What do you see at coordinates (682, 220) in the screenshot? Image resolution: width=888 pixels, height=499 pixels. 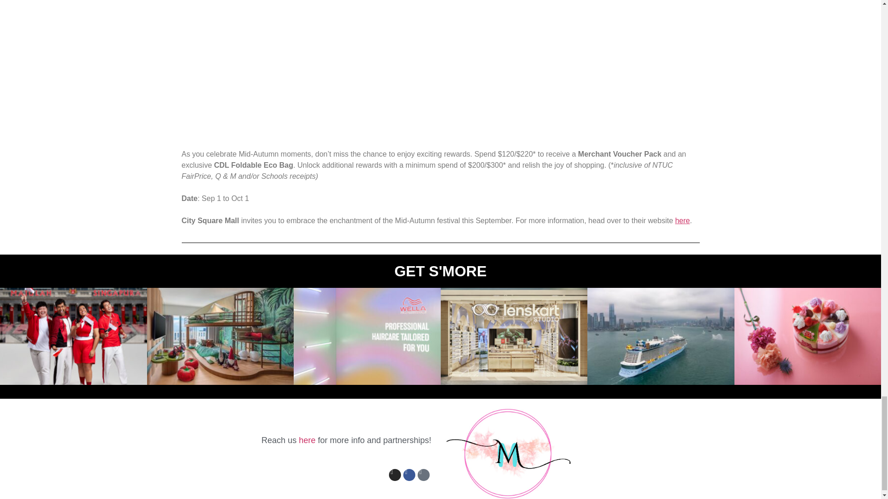 I see `here` at bounding box center [682, 220].